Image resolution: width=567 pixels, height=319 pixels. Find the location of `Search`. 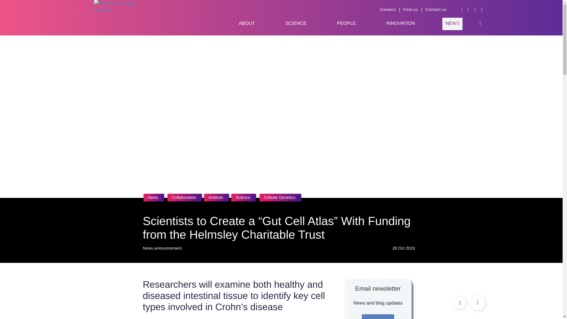

Search is located at coordinates (480, 23).